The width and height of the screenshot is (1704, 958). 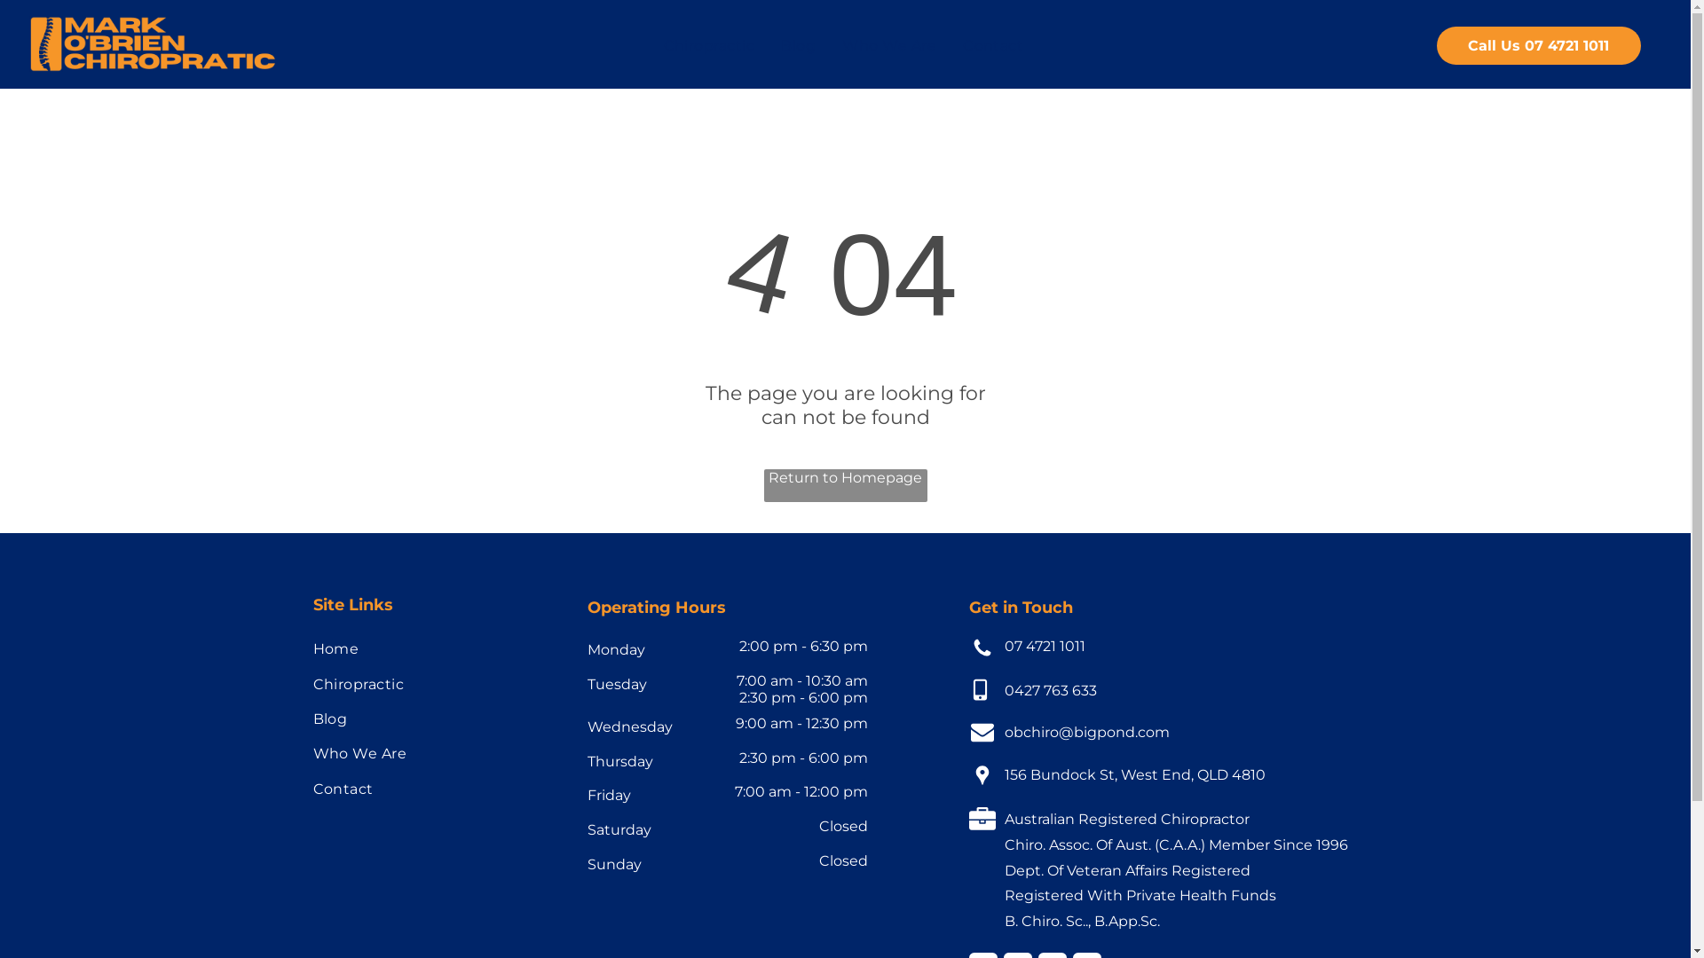 I want to click on 156 Bundock St, West End, QLD 4810, so click(x=1135, y=774).